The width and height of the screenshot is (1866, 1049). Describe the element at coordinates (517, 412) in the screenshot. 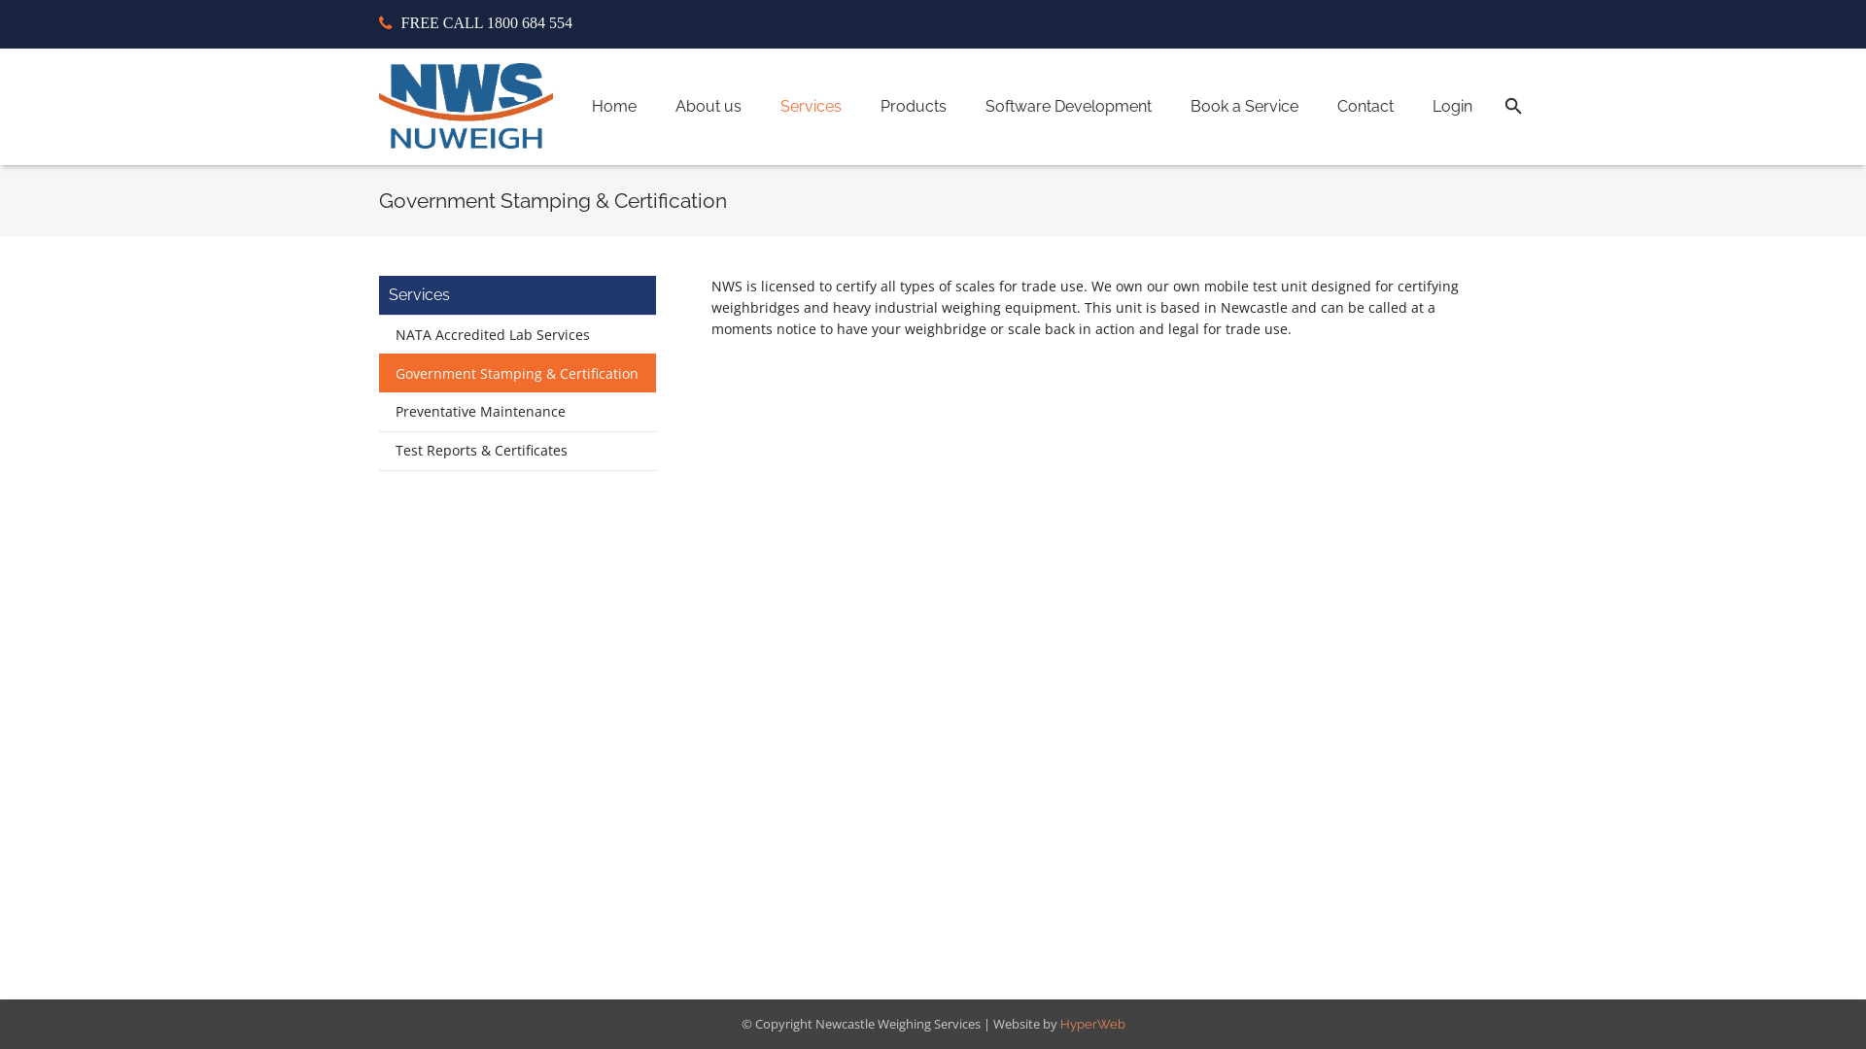

I see `Preventative Maintenance` at that location.